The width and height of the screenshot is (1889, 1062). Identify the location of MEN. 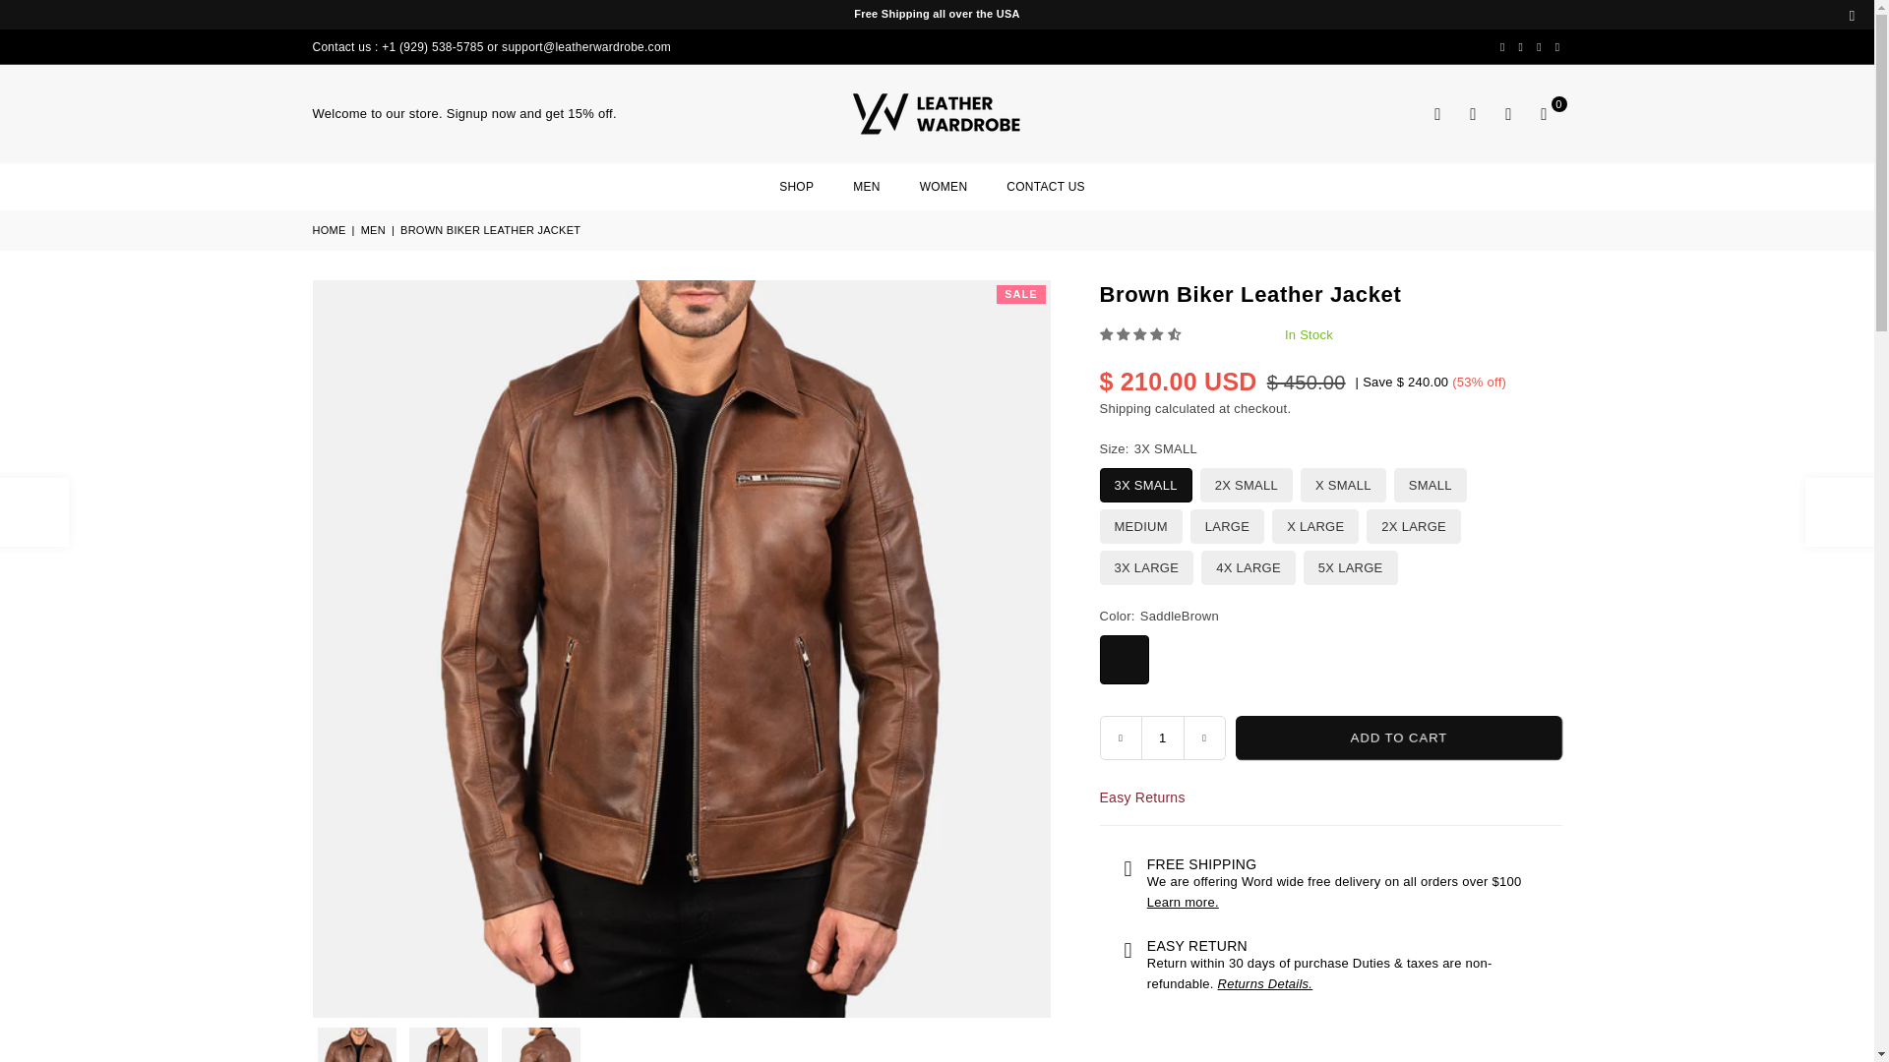
(866, 186).